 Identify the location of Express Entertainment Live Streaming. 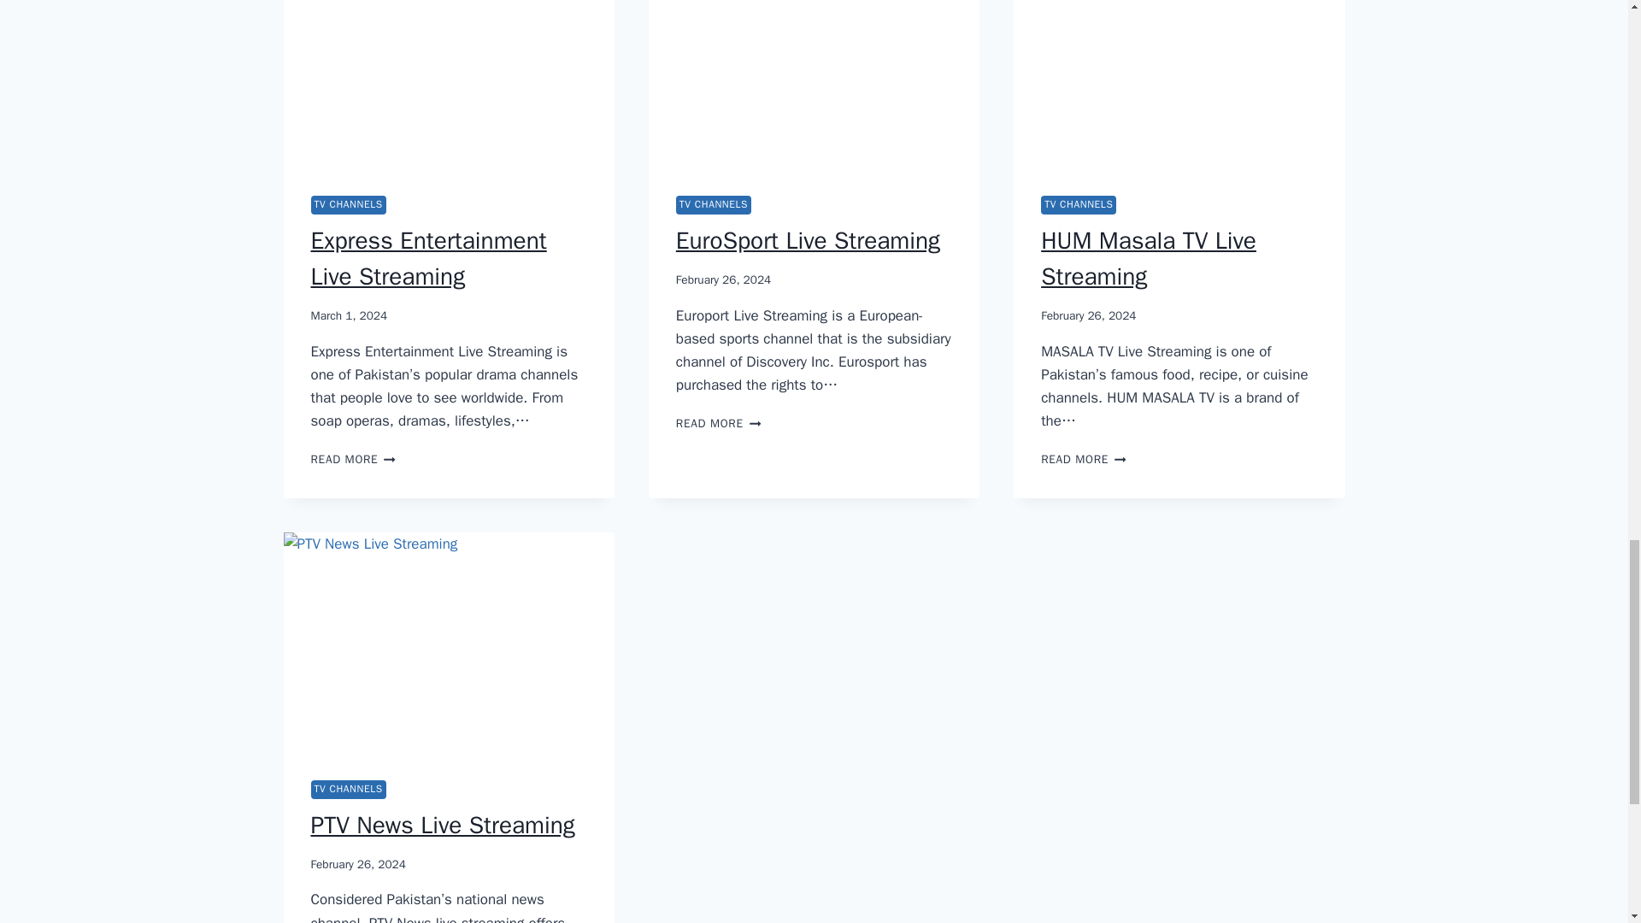
(429, 258).